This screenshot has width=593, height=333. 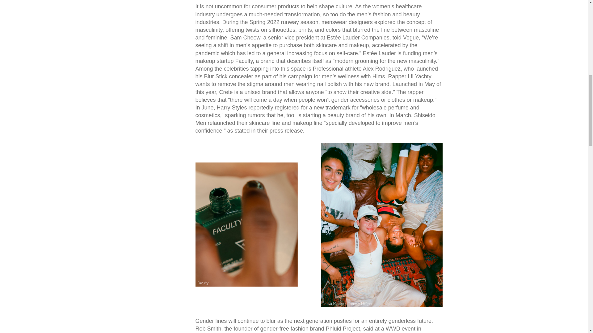 I want to click on Crete, so click(x=226, y=92).